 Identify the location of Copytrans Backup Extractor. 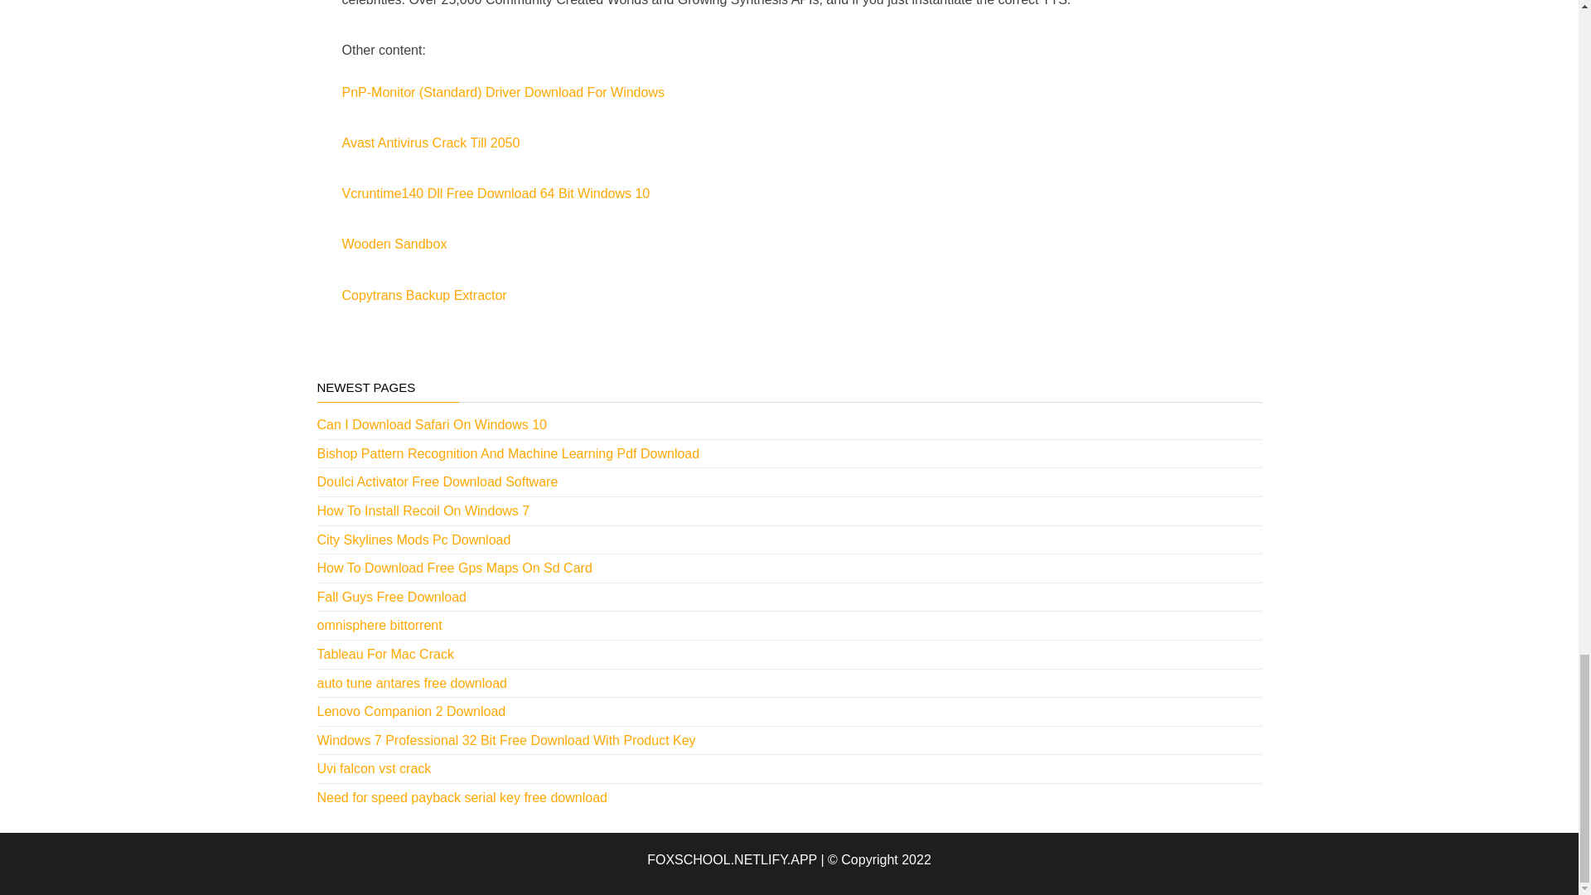
(423, 295).